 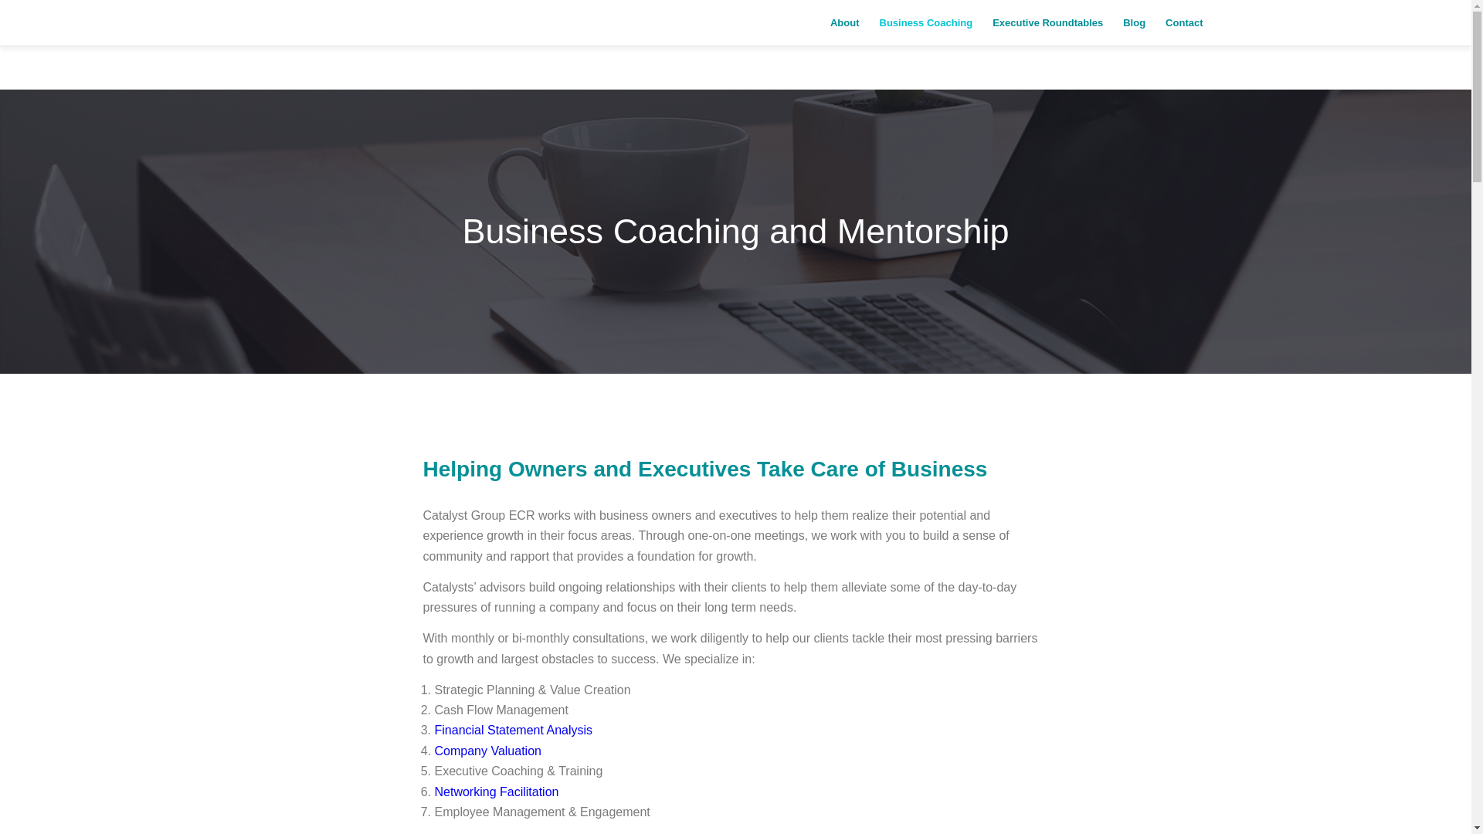 What do you see at coordinates (513, 730) in the screenshot?
I see `Financial Statement Analysis` at bounding box center [513, 730].